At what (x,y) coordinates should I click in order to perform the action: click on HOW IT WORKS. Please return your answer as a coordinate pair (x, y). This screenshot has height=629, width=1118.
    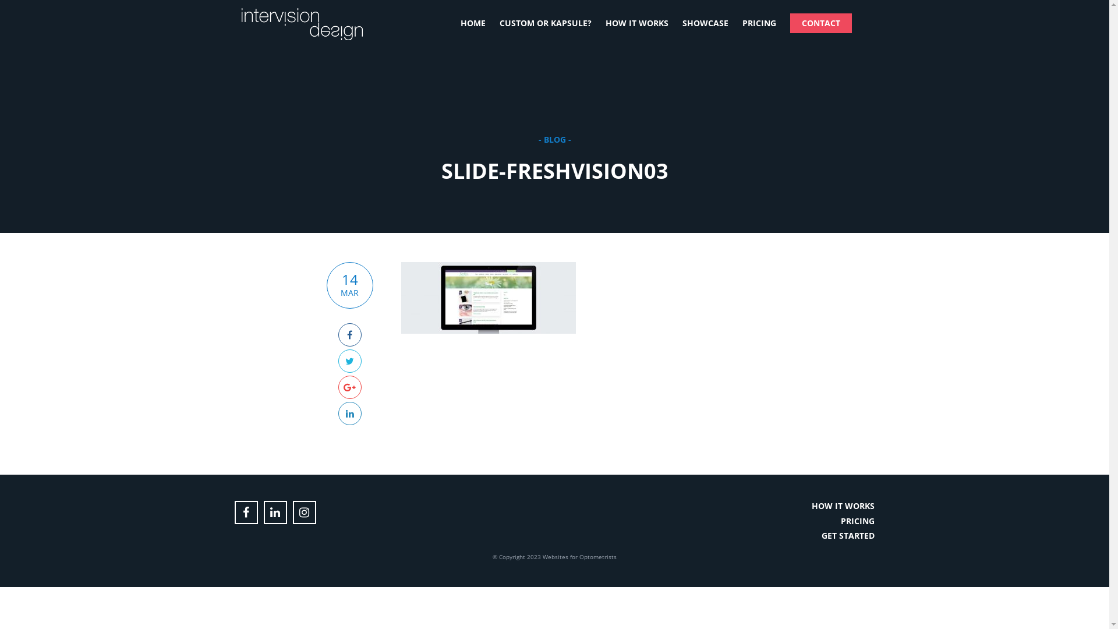
    Looking at the image, I should click on (843, 506).